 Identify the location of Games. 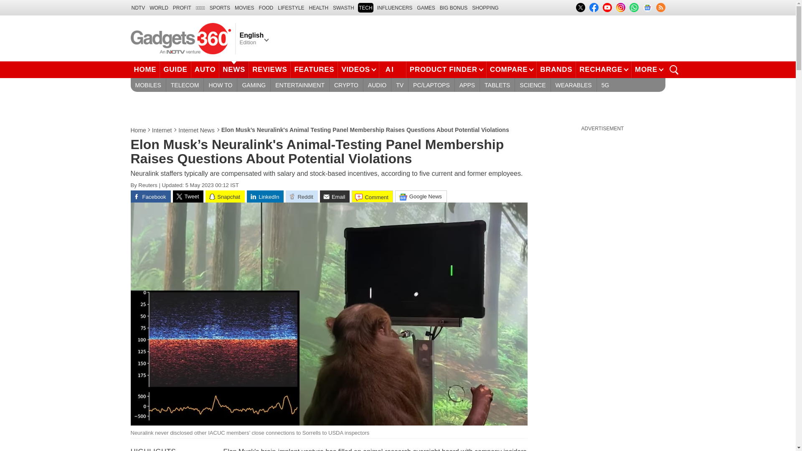
(426, 8).